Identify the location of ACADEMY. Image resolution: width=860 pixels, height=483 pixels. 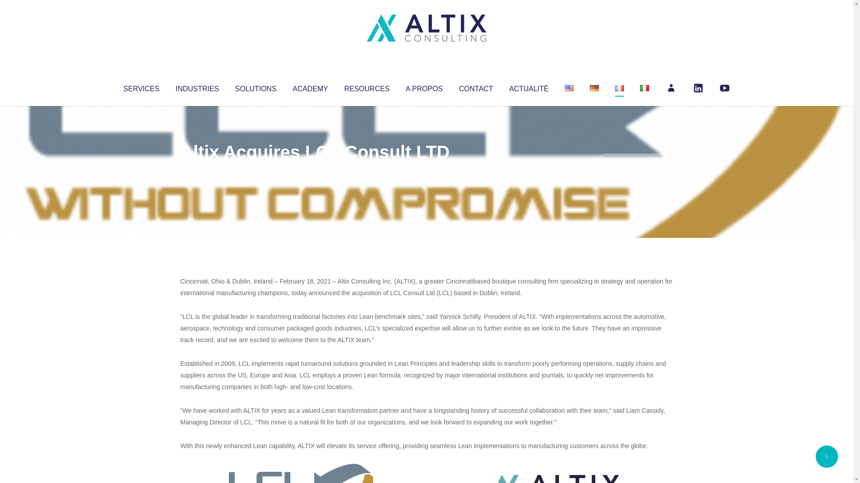
(310, 87).